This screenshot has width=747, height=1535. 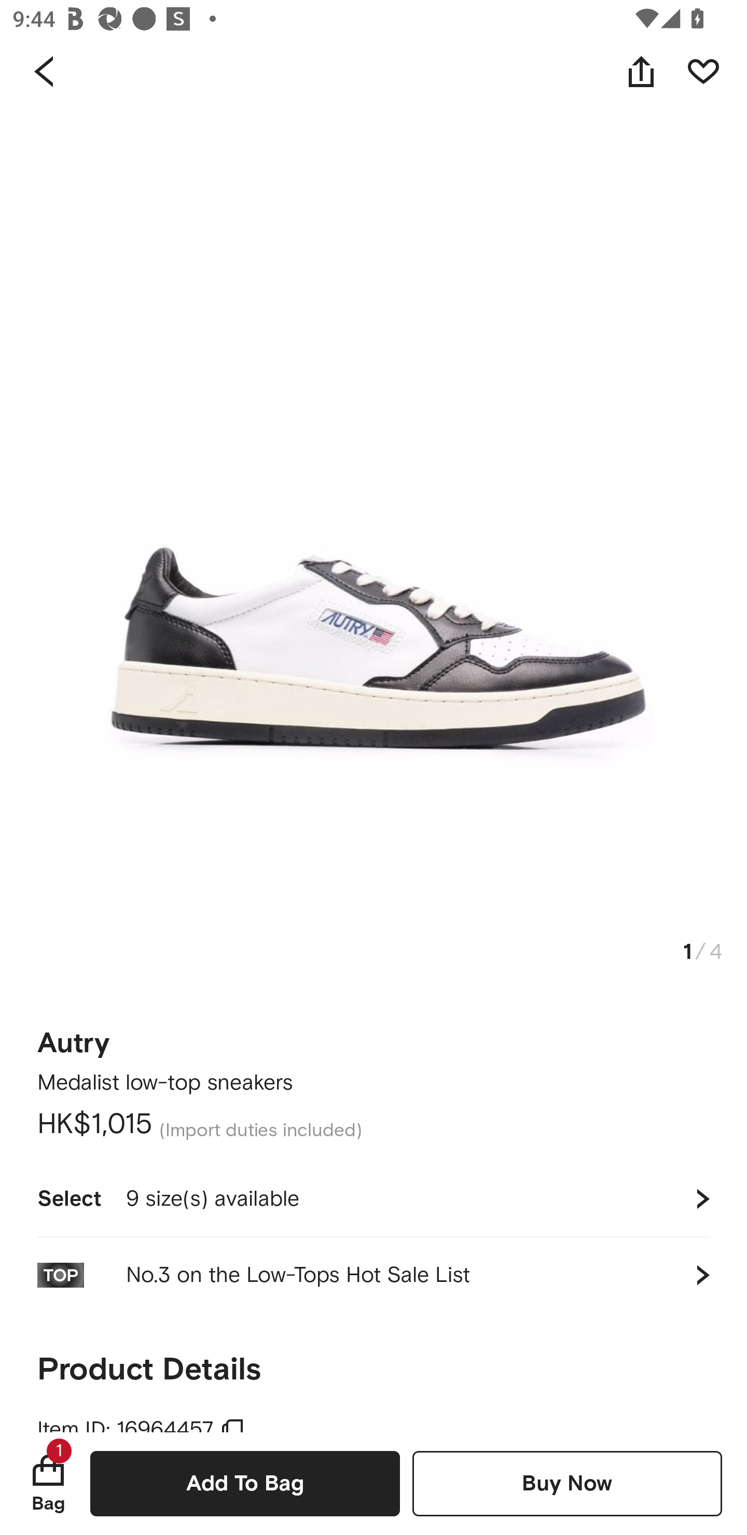 What do you see at coordinates (374, 1198) in the screenshot?
I see `Select 9 size(s) available` at bounding box center [374, 1198].